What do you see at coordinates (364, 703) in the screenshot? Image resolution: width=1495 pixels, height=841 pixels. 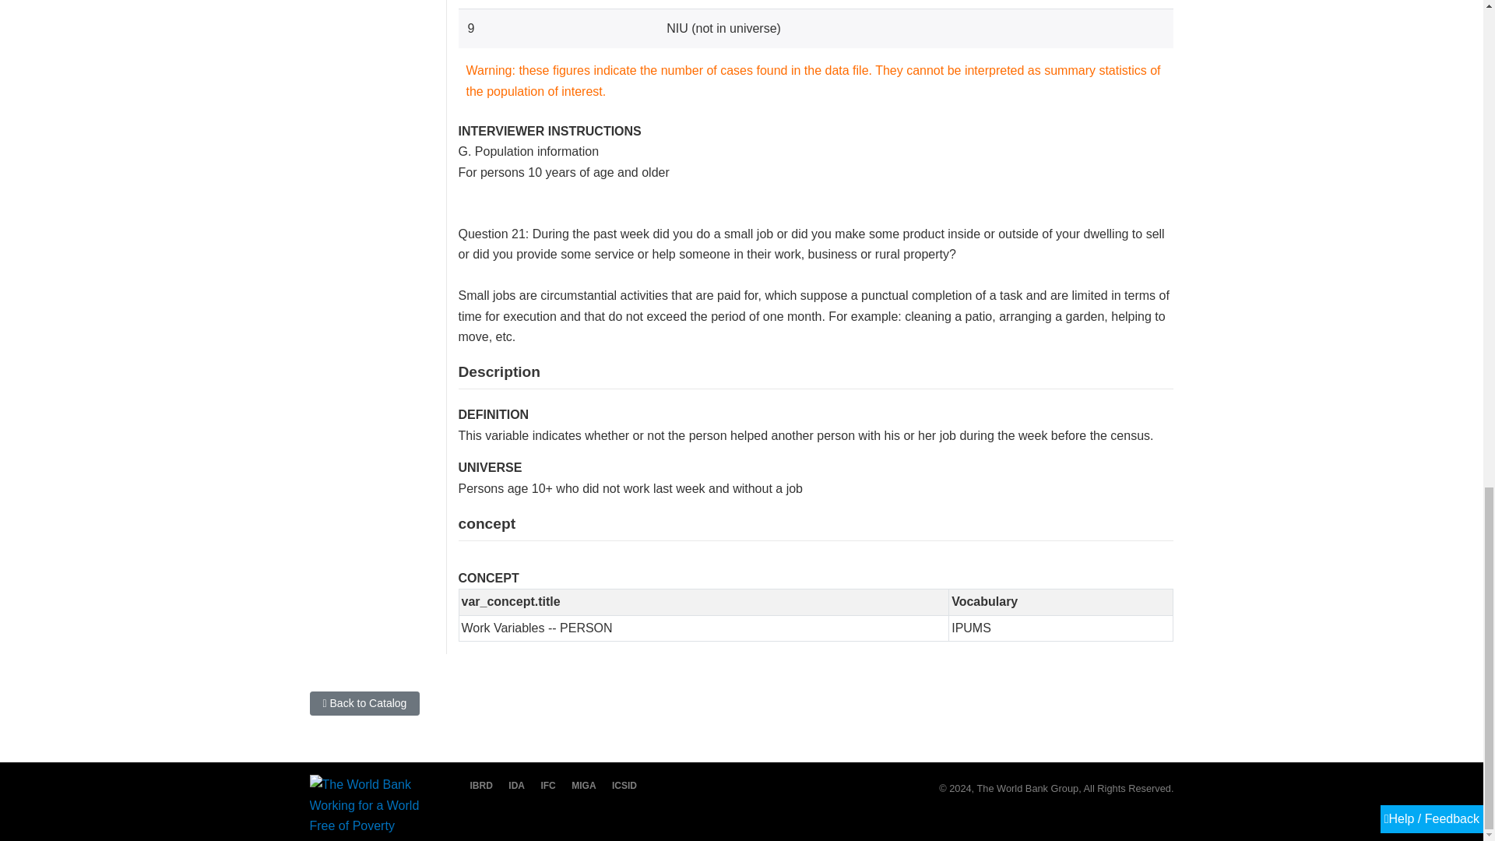 I see `Back to Catalog` at bounding box center [364, 703].